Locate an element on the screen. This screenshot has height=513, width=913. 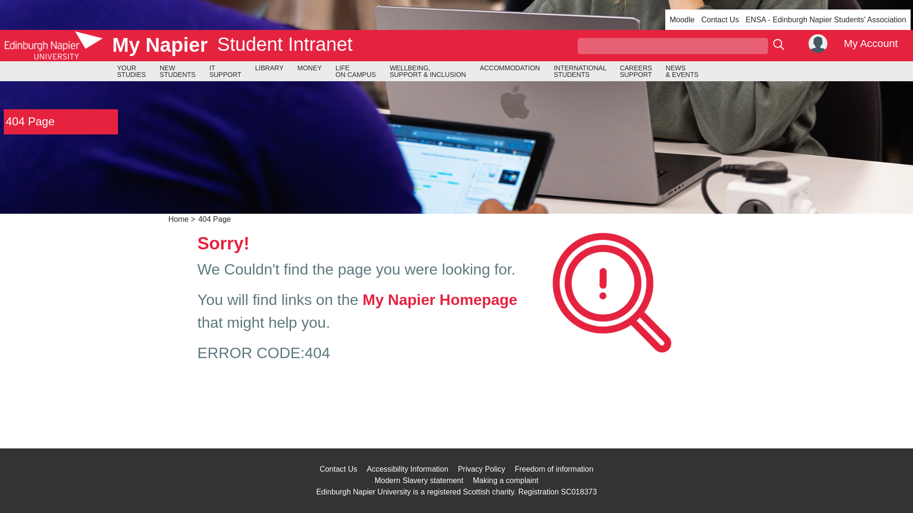
404 Page is located at coordinates (30, 121).